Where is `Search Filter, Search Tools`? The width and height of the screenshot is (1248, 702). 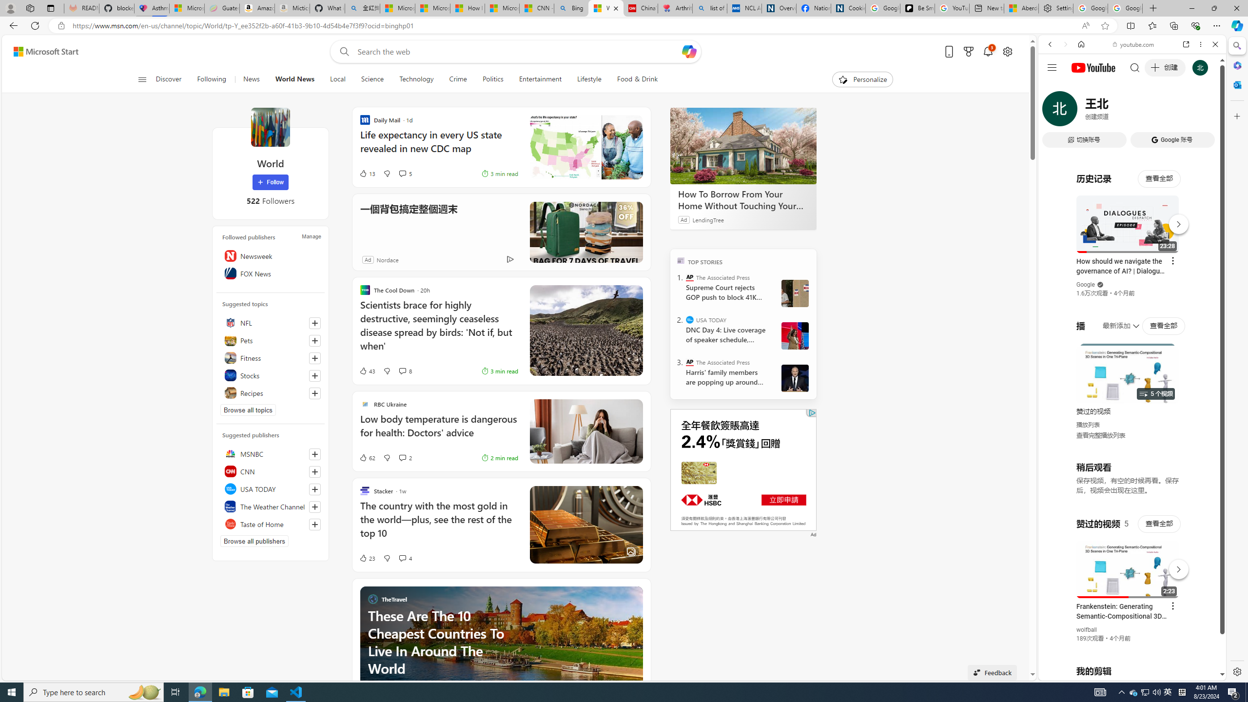
Search Filter, Search Tools is located at coordinates (1157, 111).